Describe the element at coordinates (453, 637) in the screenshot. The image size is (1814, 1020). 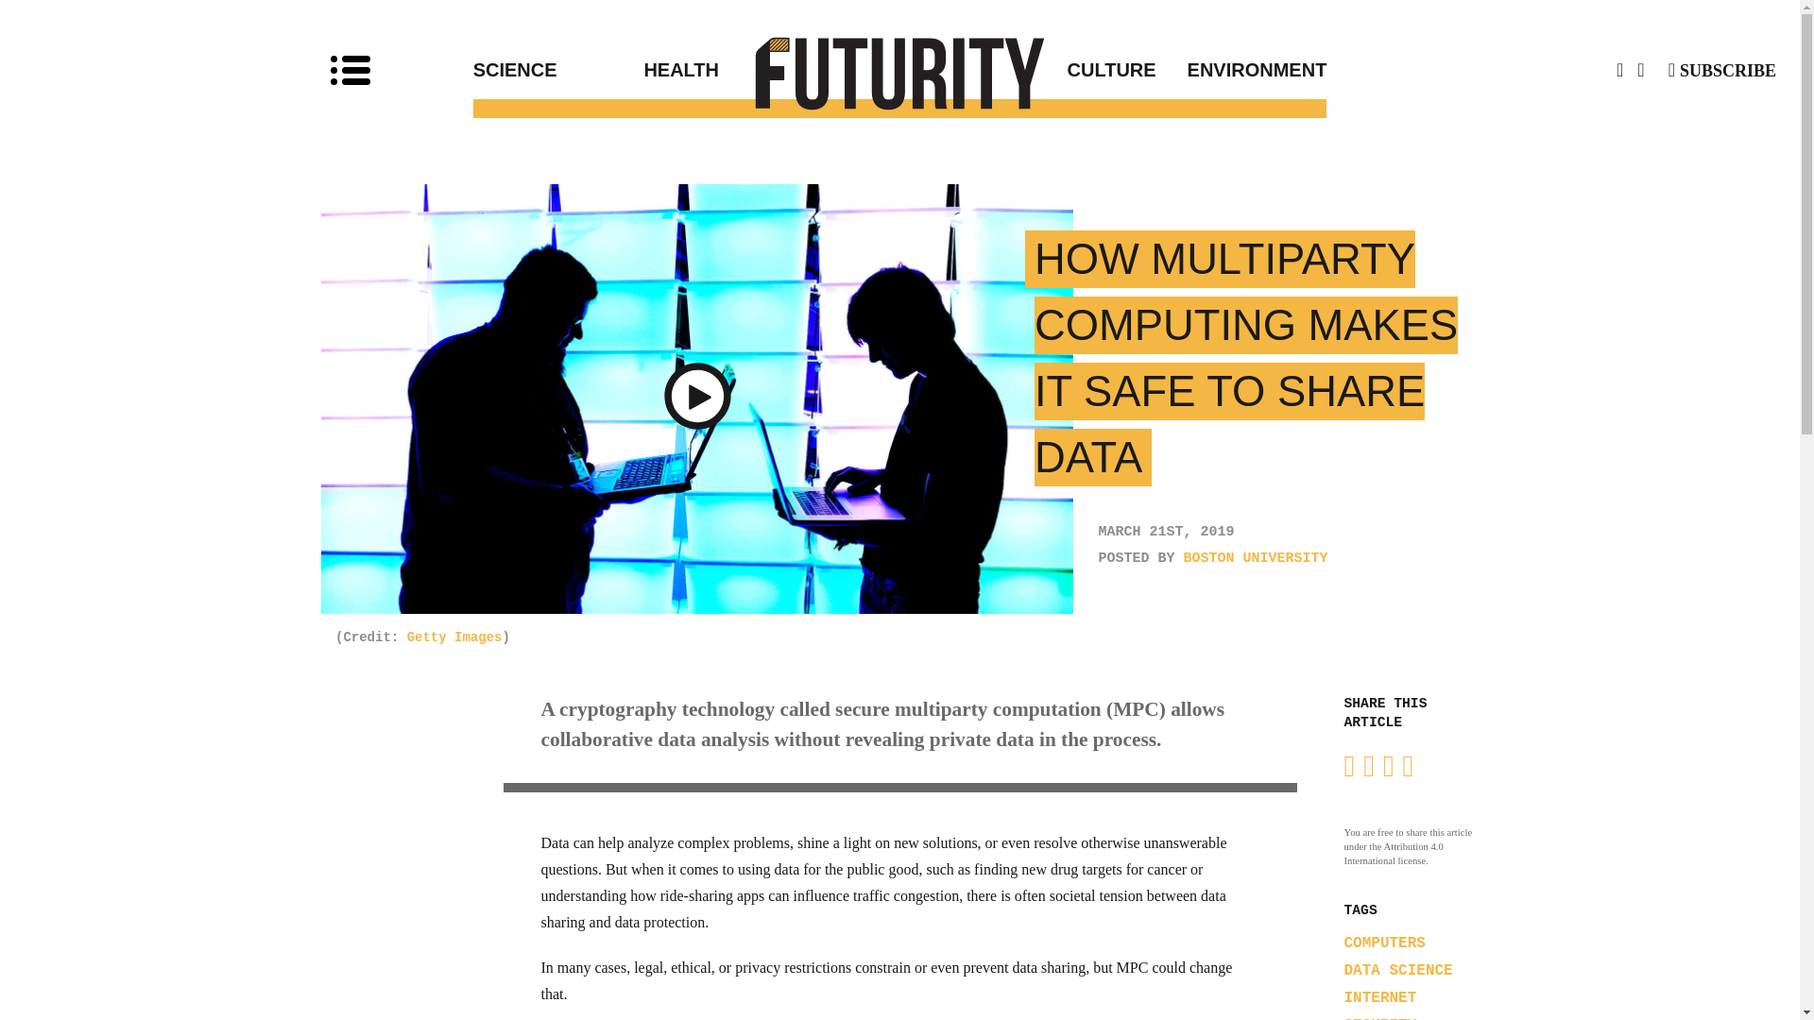
I see `Getty Images` at that location.